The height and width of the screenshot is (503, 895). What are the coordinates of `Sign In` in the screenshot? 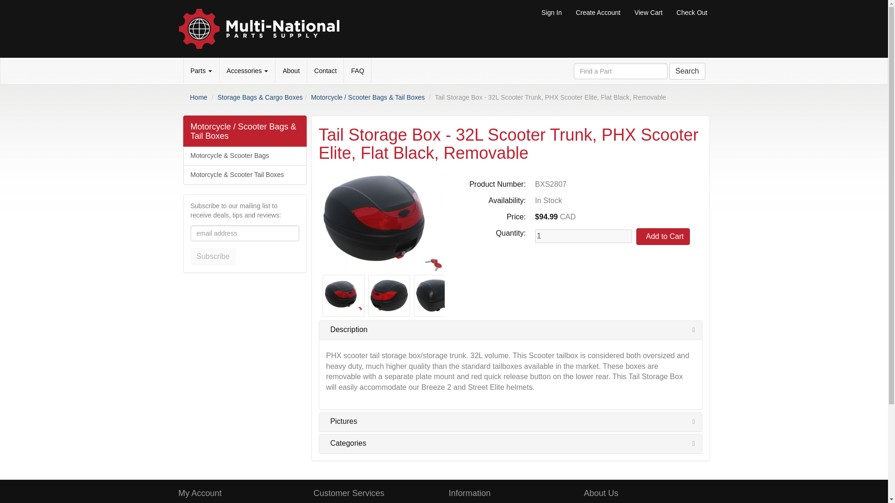 It's located at (552, 12).